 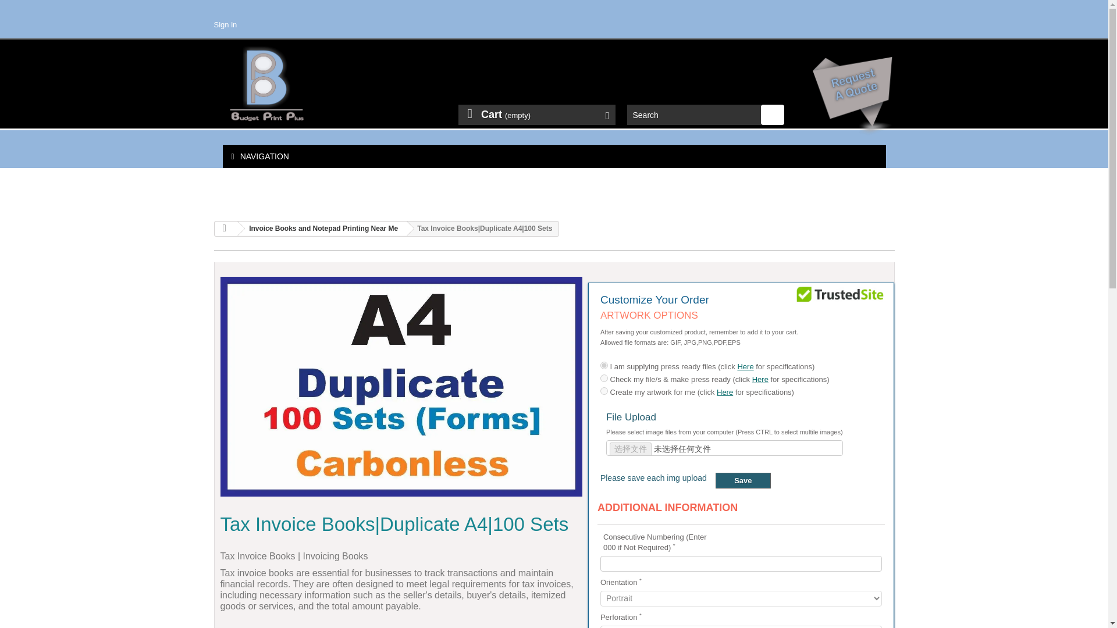 What do you see at coordinates (604, 391) in the screenshot?
I see `3` at bounding box center [604, 391].